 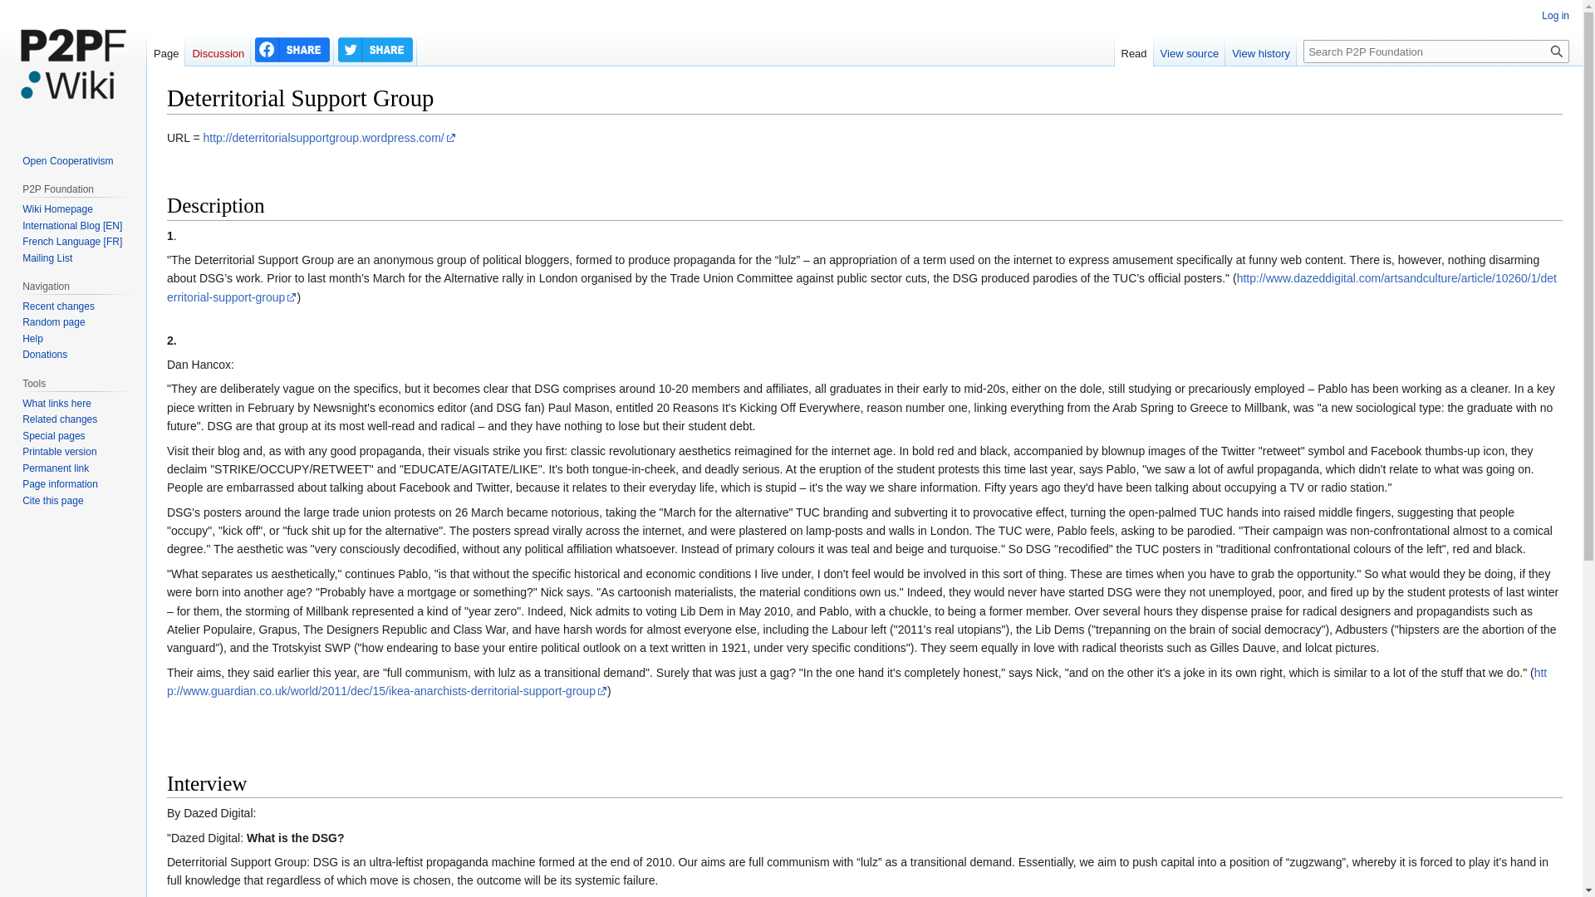 I want to click on Go, so click(x=1557, y=51).